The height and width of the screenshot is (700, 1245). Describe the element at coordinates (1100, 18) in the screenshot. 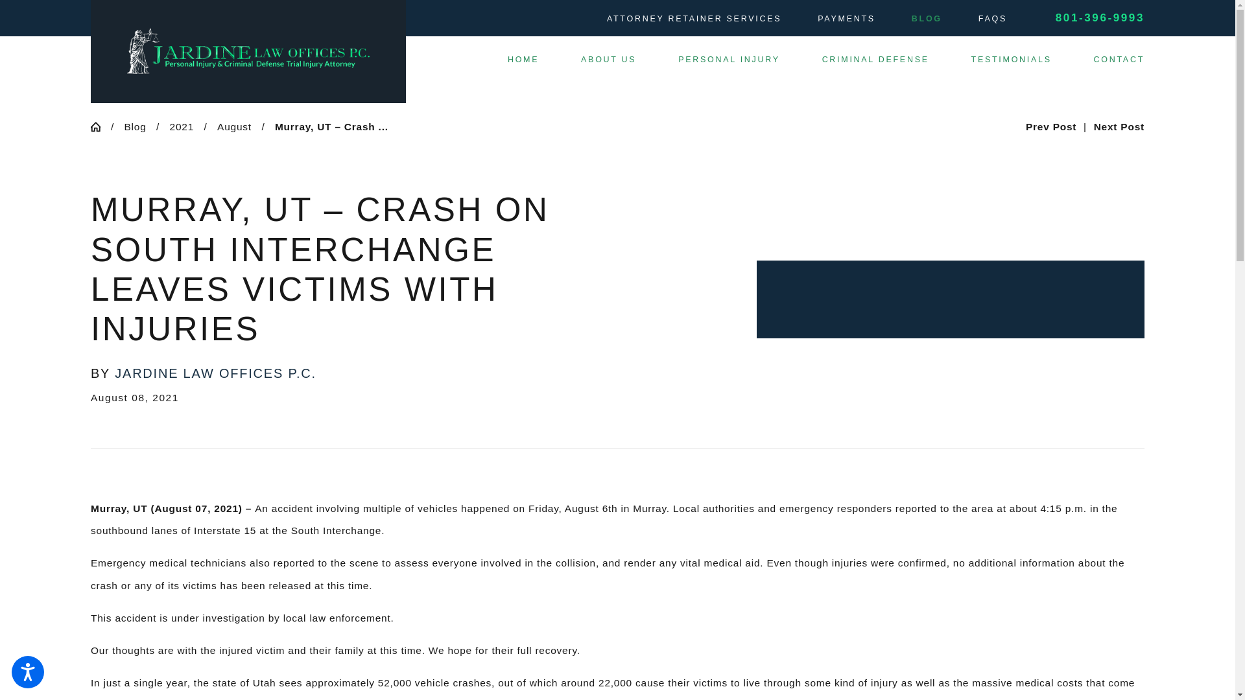

I see `801-396-9993` at that location.